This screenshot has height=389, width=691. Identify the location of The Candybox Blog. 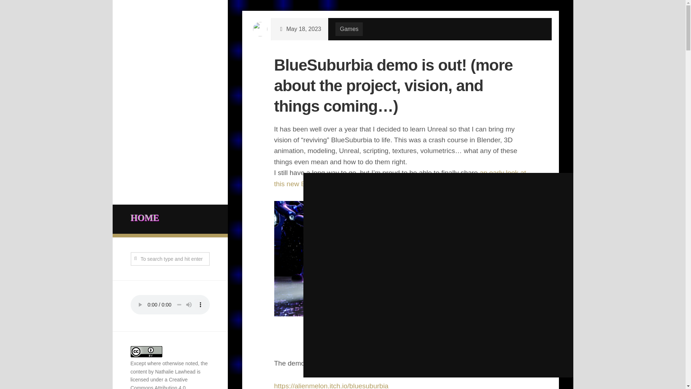
(469, 199).